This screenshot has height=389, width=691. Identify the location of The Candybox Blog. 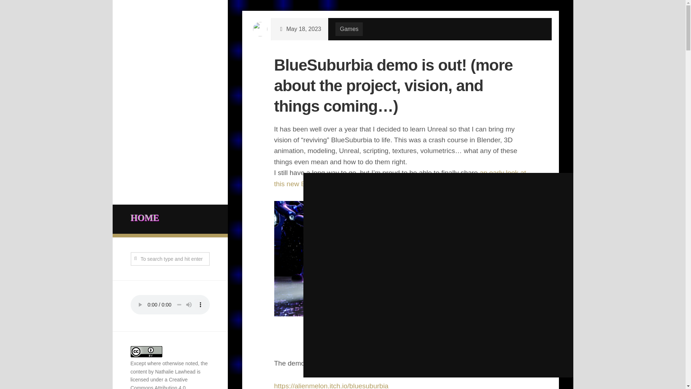
(469, 199).